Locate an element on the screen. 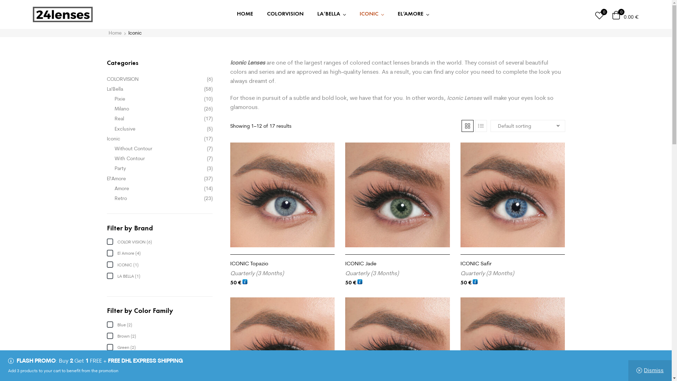 Image resolution: width=677 pixels, height=381 pixels. Party is located at coordinates (120, 168).